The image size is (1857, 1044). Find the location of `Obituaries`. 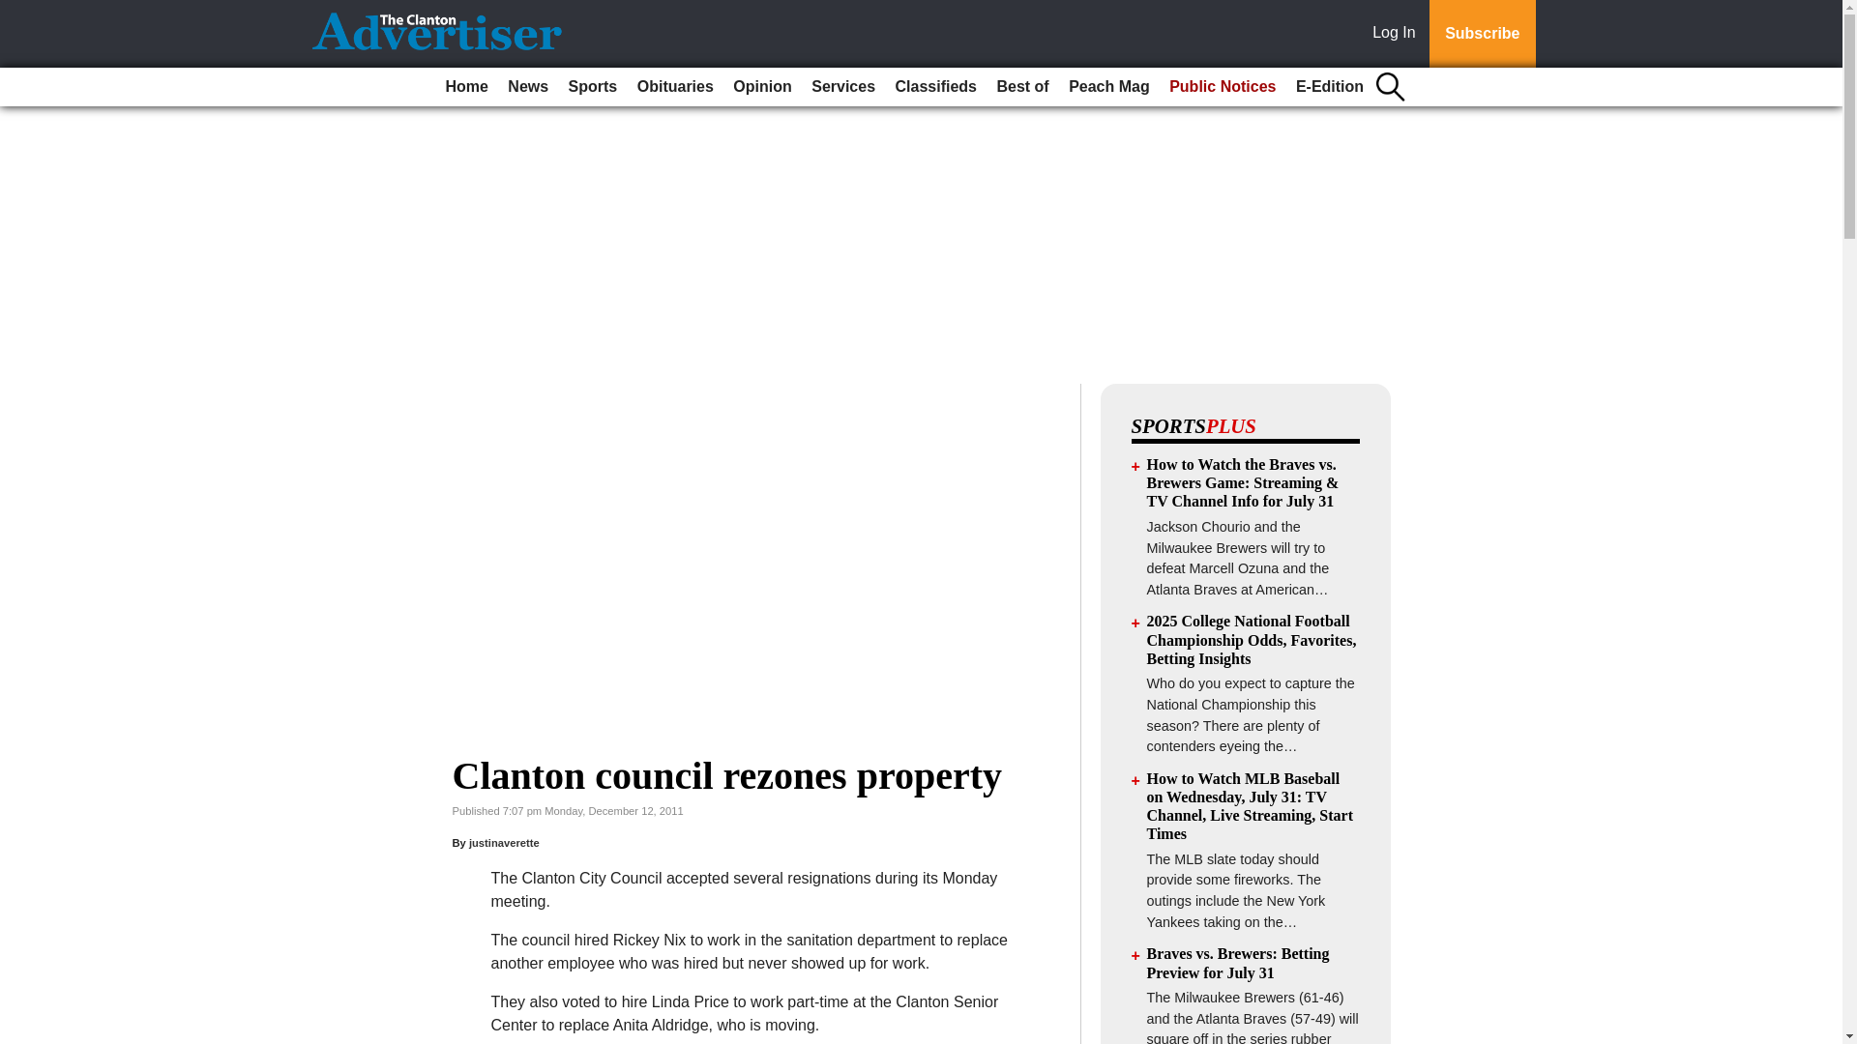

Obituaries is located at coordinates (675, 87).